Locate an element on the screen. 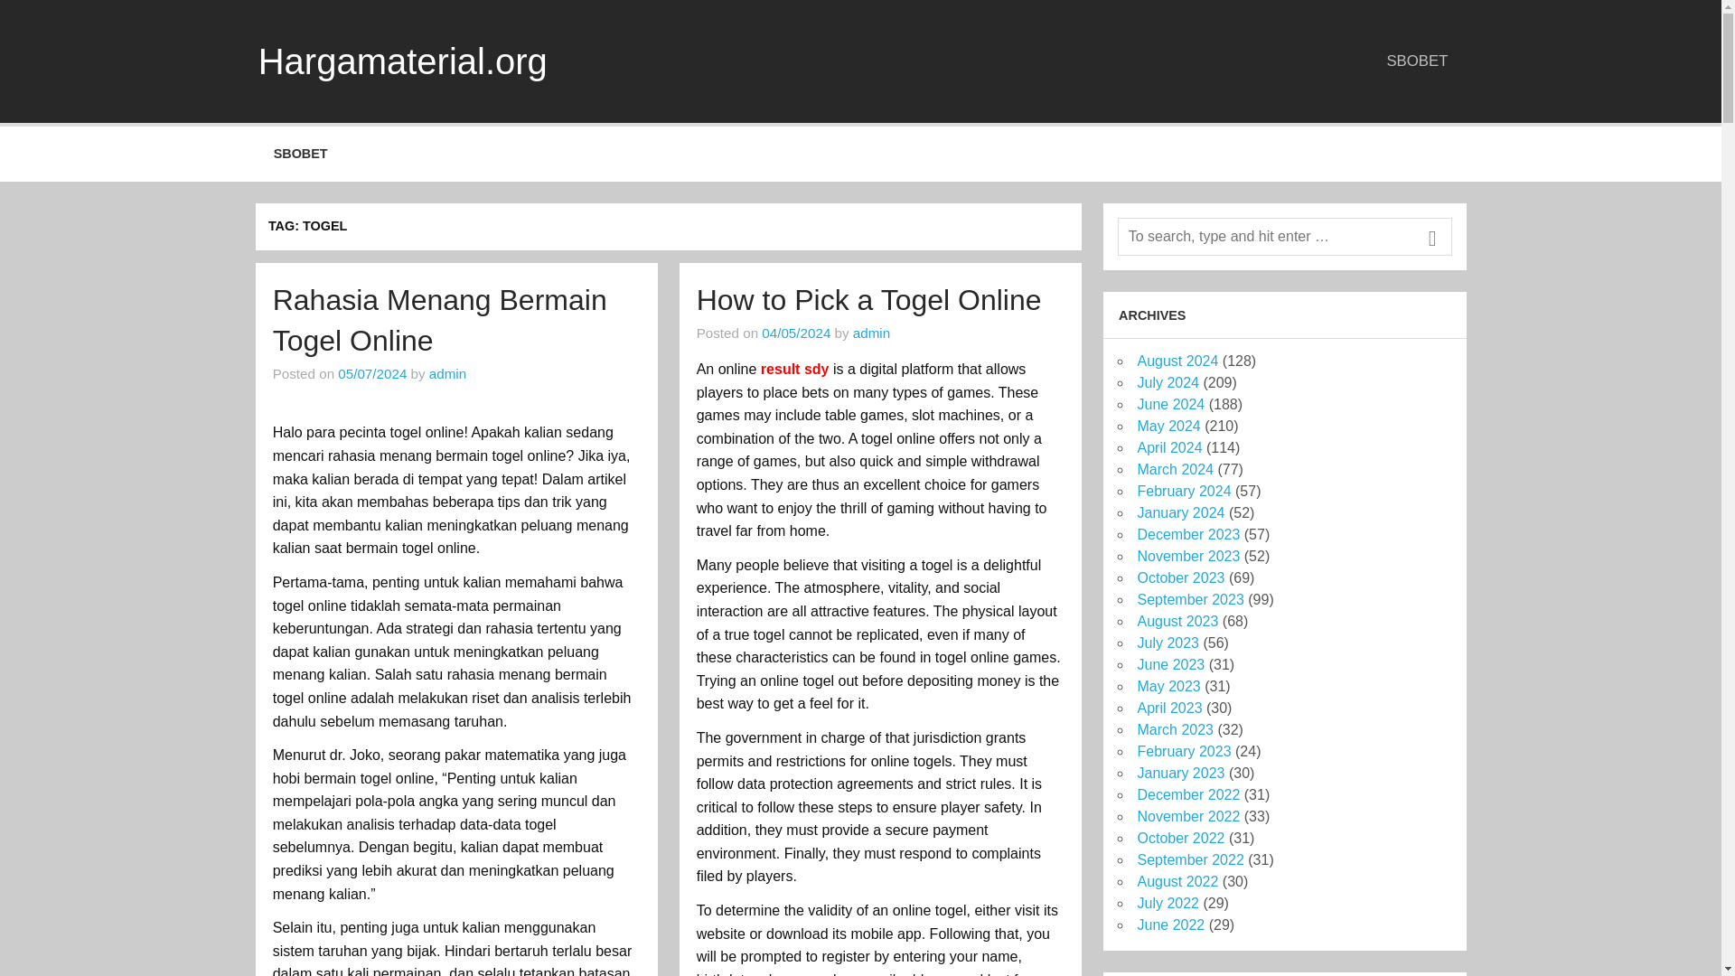 Image resolution: width=1735 pixels, height=976 pixels. Hargamaterial.org is located at coordinates (403, 61).